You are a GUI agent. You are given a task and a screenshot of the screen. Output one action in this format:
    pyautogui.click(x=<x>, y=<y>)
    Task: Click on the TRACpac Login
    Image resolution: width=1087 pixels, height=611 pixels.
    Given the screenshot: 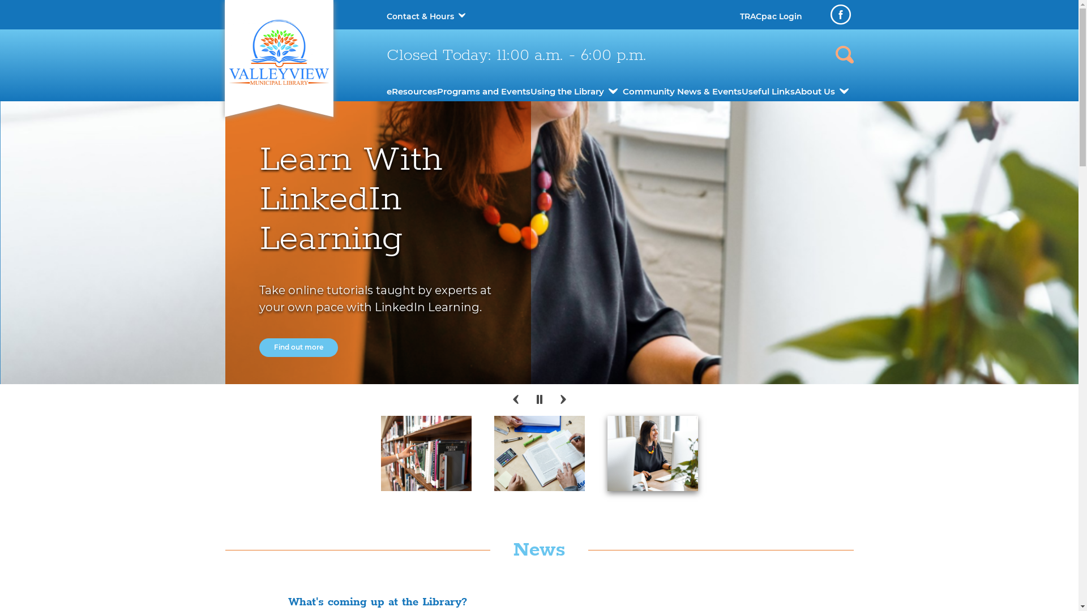 What is the action you would take?
    pyautogui.click(x=771, y=16)
    